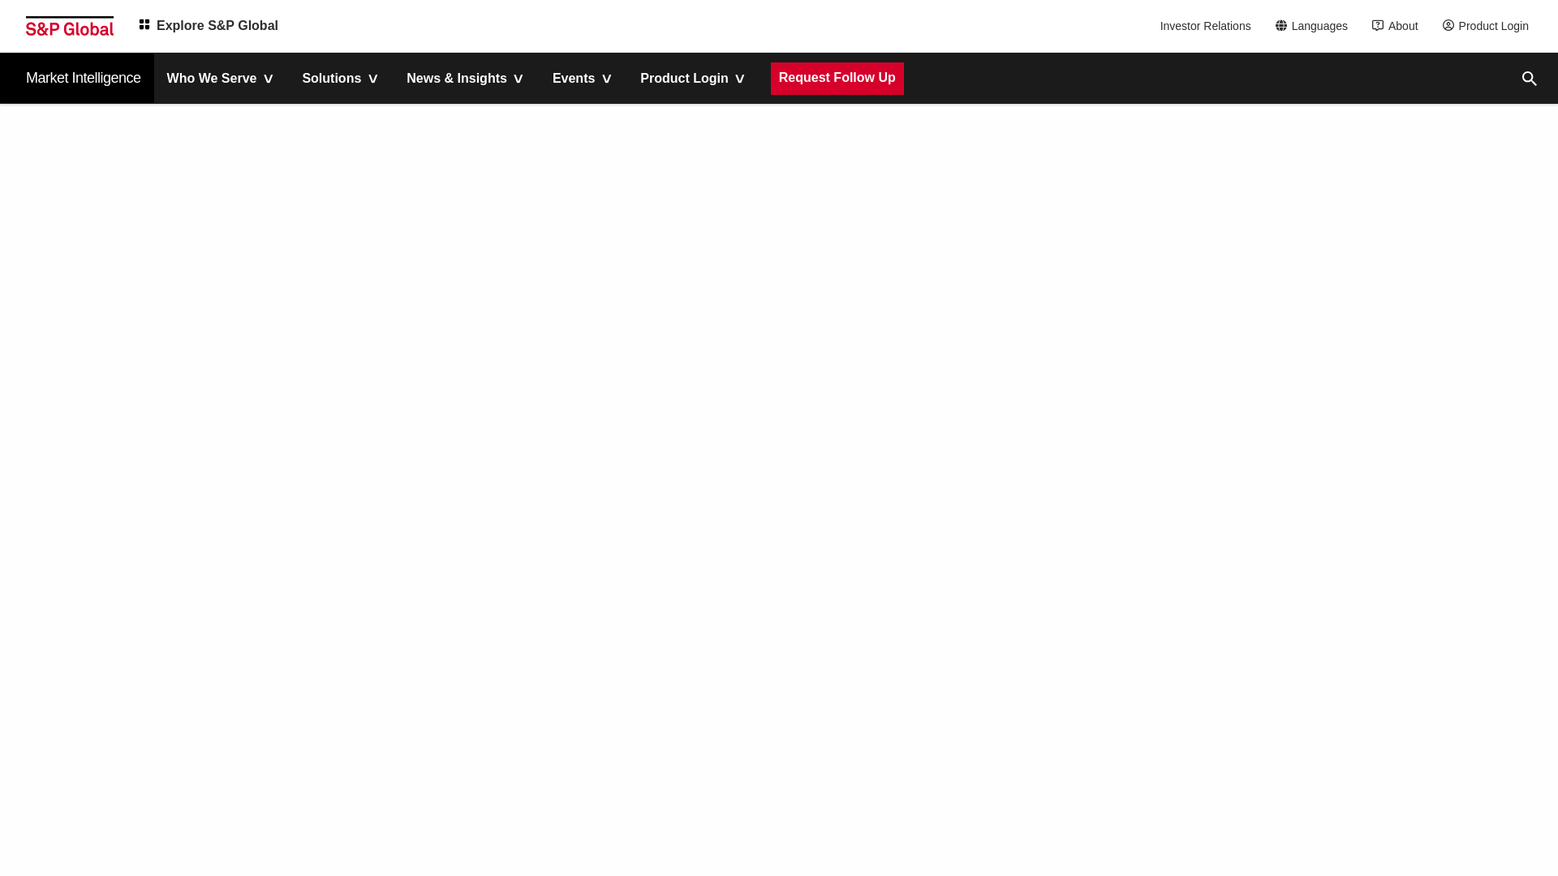  What do you see at coordinates (1399, 26) in the screenshot?
I see `About` at bounding box center [1399, 26].